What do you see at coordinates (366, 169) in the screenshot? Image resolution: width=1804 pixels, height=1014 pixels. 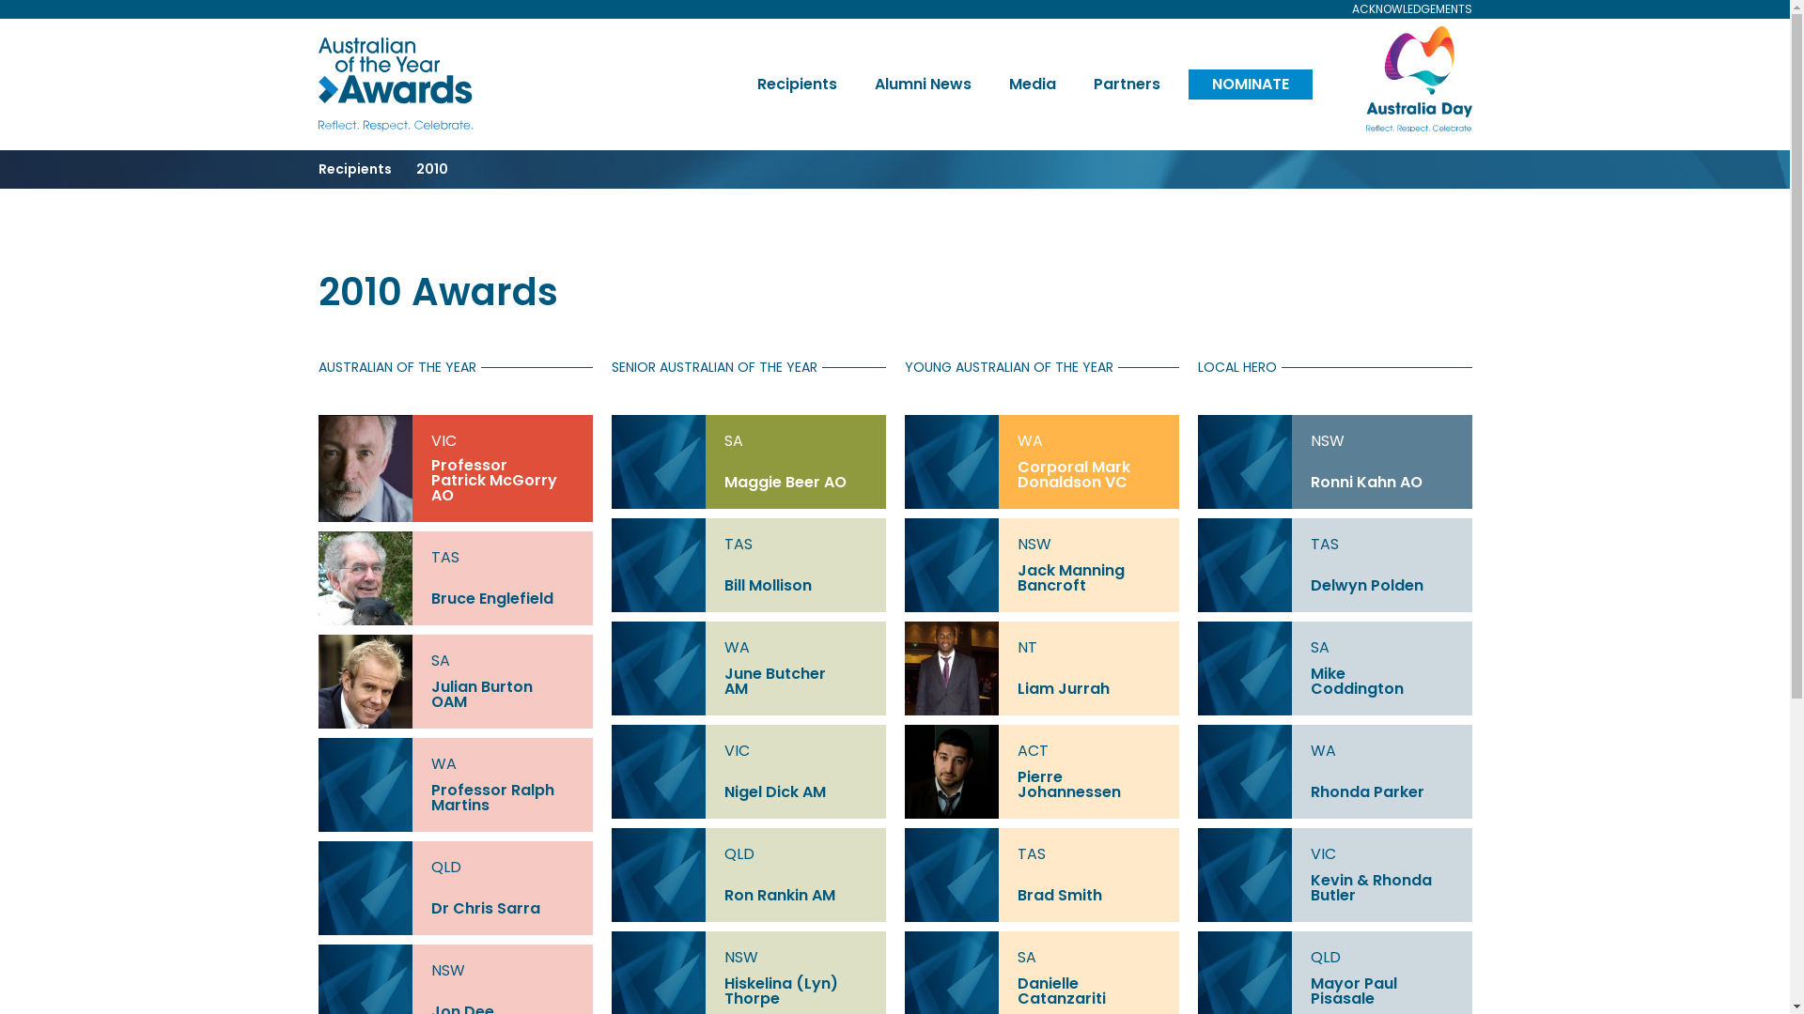 I see `Recipients` at bounding box center [366, 169].